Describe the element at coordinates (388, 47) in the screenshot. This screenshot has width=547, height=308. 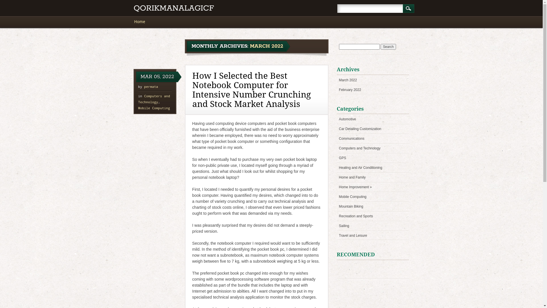
I see `Search` at that location.